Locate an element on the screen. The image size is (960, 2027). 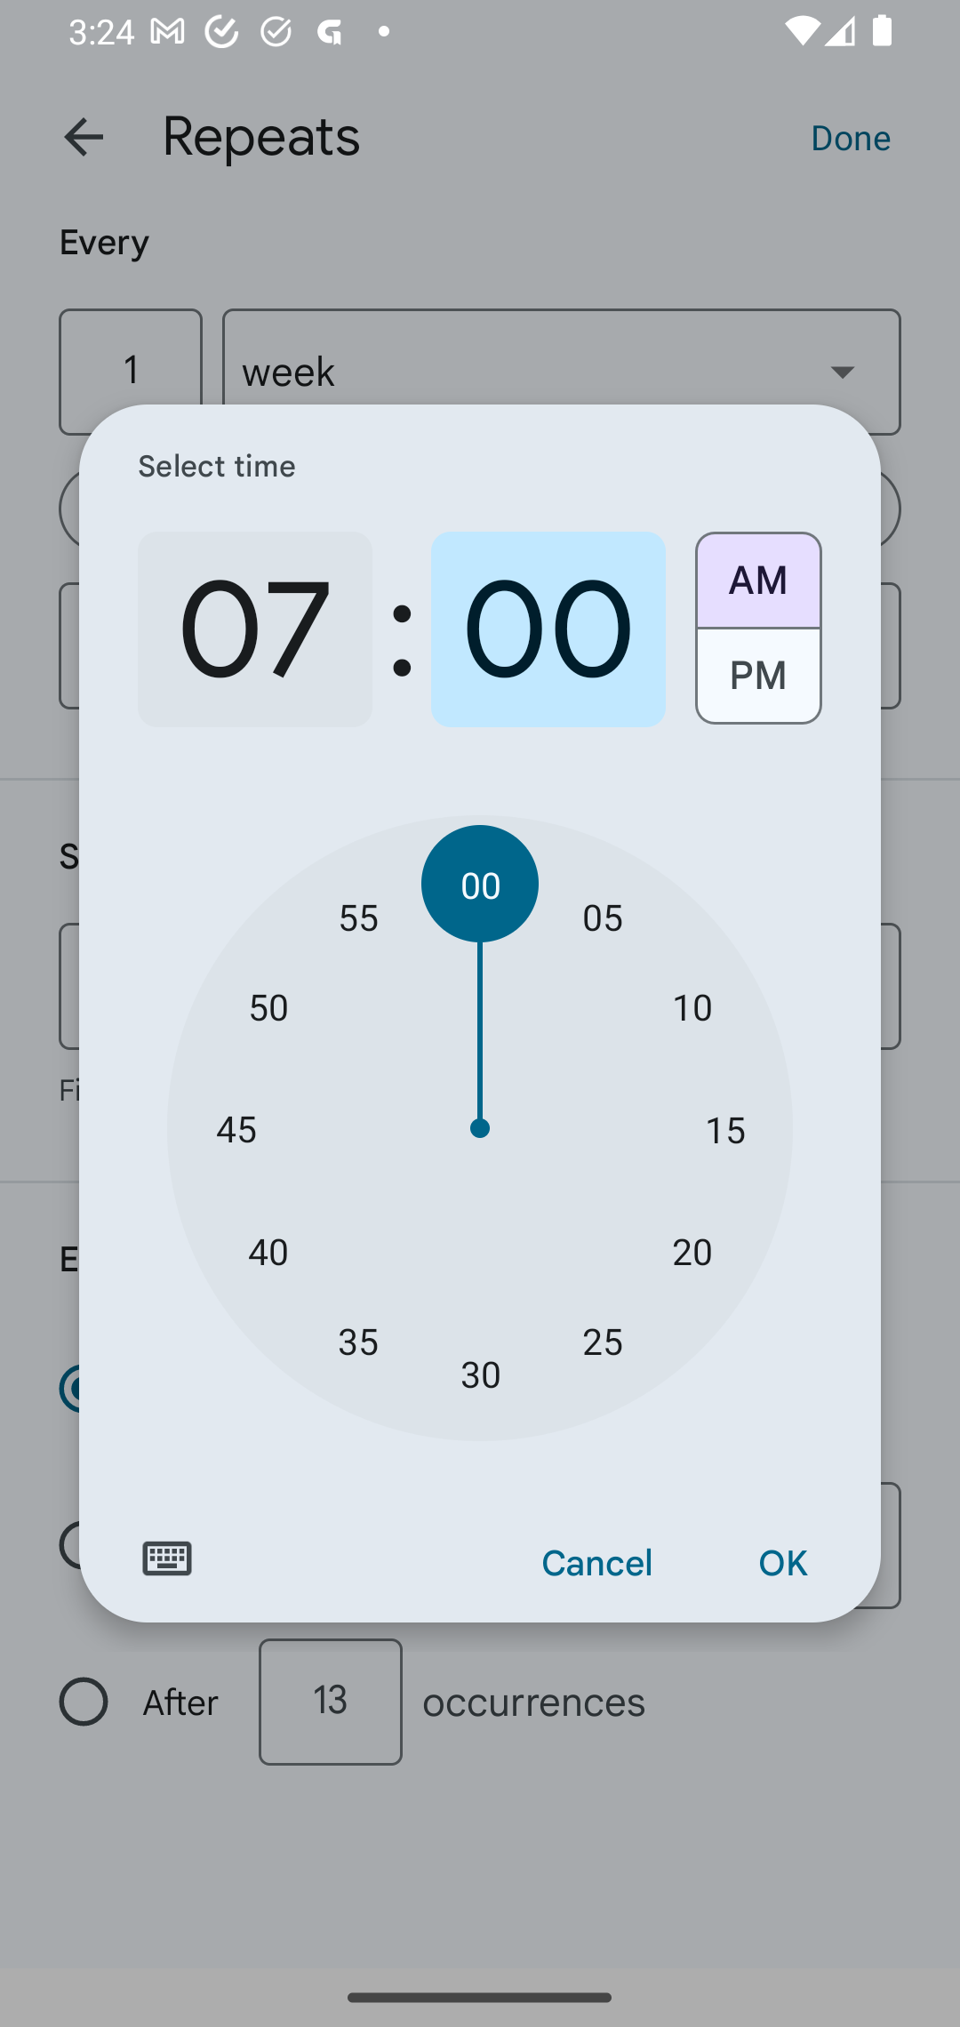
45 45 minutes is located at coordinates (236, 1129).